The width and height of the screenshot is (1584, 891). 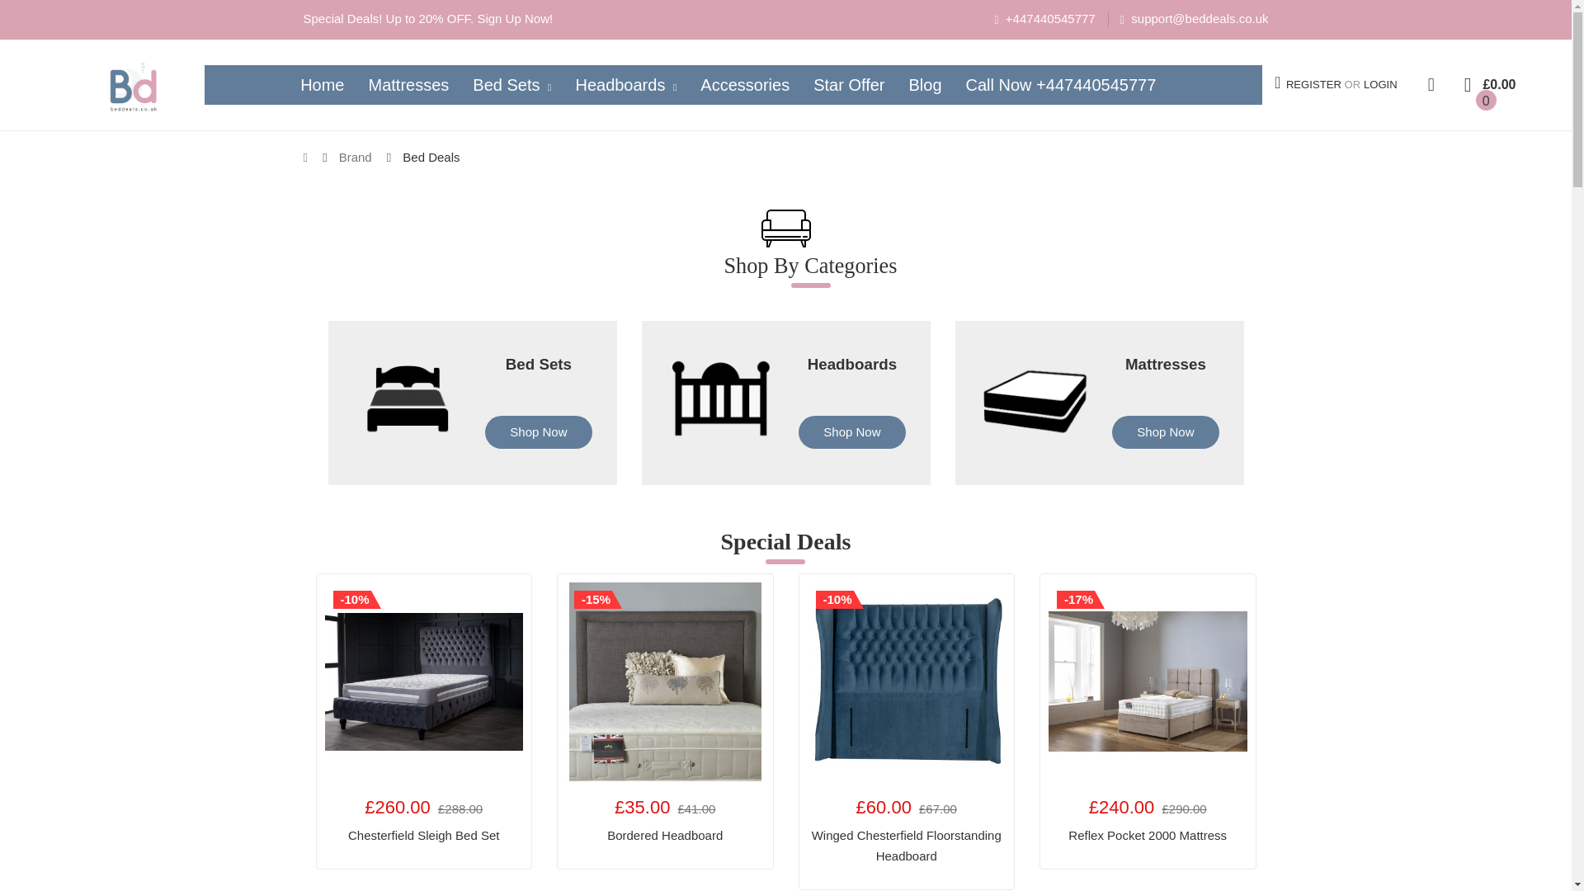 What do you see at coordinates (1194, 20) in the screenshot?
I see `Email Us` at bounding box center [1194, 20].